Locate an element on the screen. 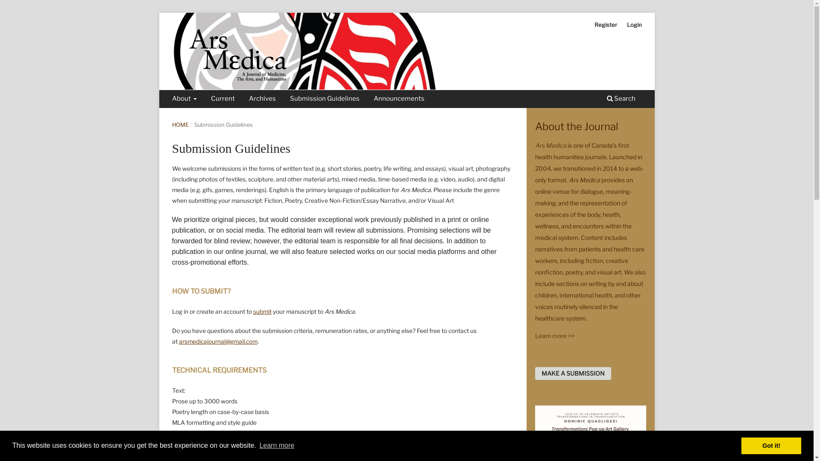 This screenshot has height=461, width=820. submit is located at coordinates (262, 312).